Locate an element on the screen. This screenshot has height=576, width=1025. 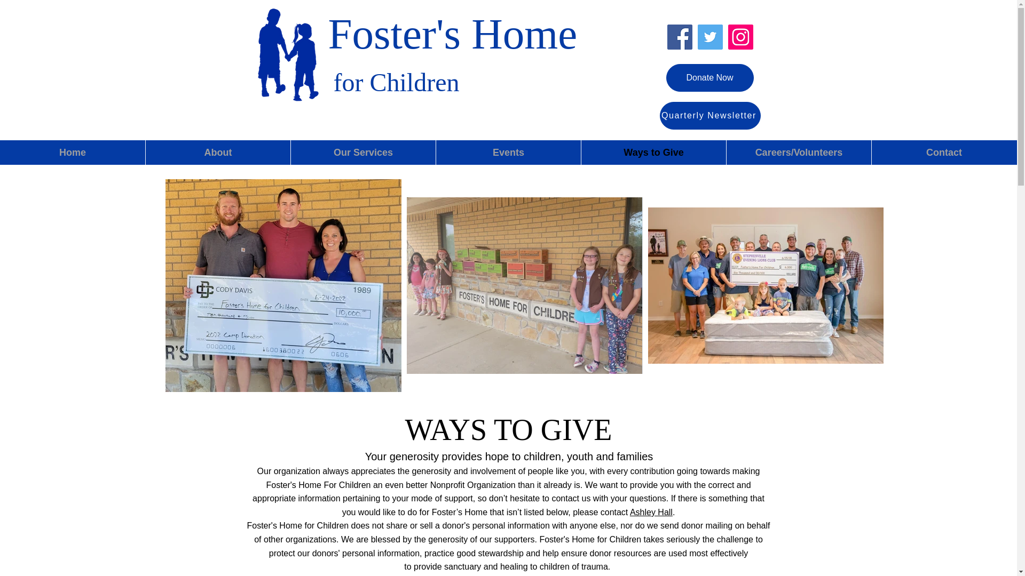
About is located at coordinates (218, 153).